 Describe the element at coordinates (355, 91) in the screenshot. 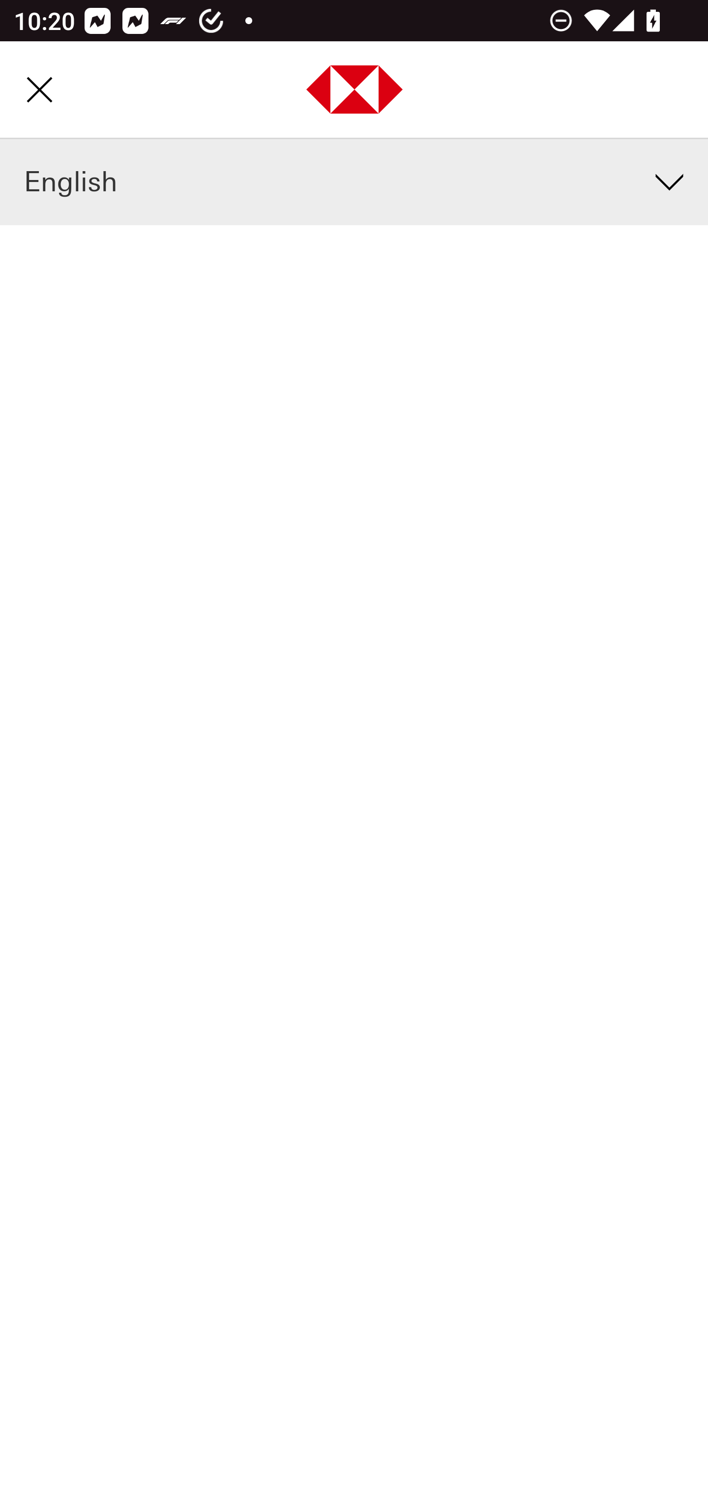

I see `HSBC Hong Kong Bank` at that location.